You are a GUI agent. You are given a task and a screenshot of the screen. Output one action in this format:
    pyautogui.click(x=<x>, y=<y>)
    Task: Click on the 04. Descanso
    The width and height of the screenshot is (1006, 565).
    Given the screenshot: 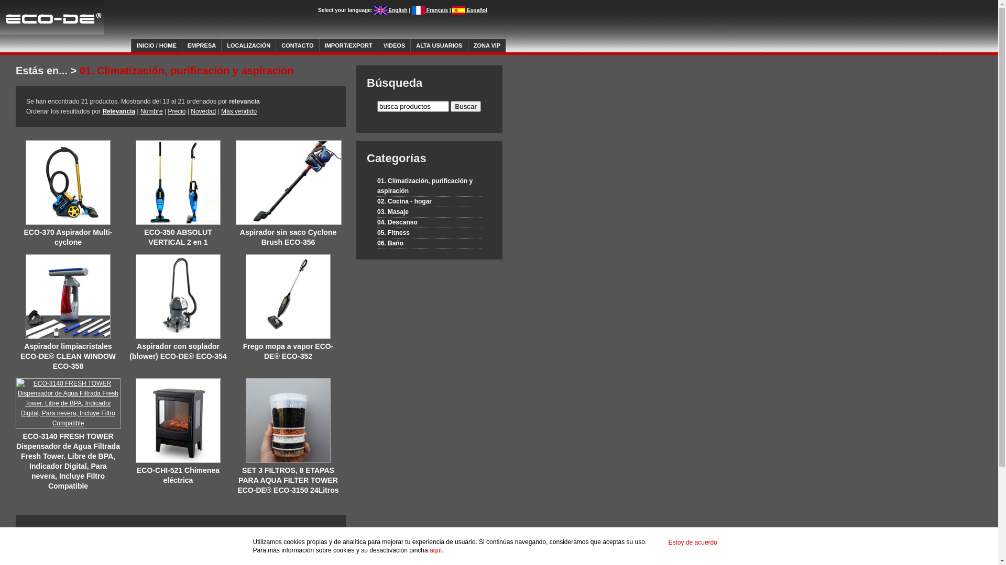 What is the action you would take?
    pyautogui.click(x=430, y=223)
    